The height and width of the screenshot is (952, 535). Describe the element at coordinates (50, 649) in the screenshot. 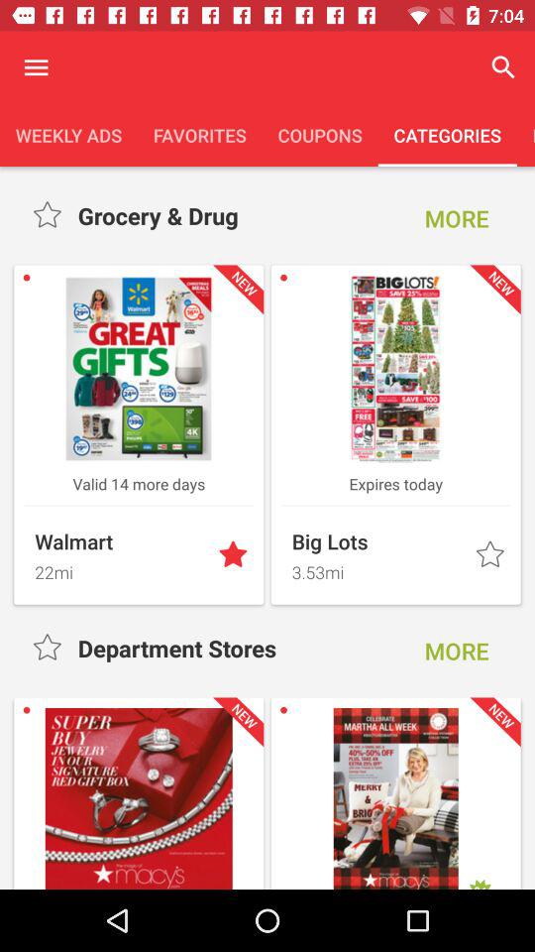

I see `save category` at that location.